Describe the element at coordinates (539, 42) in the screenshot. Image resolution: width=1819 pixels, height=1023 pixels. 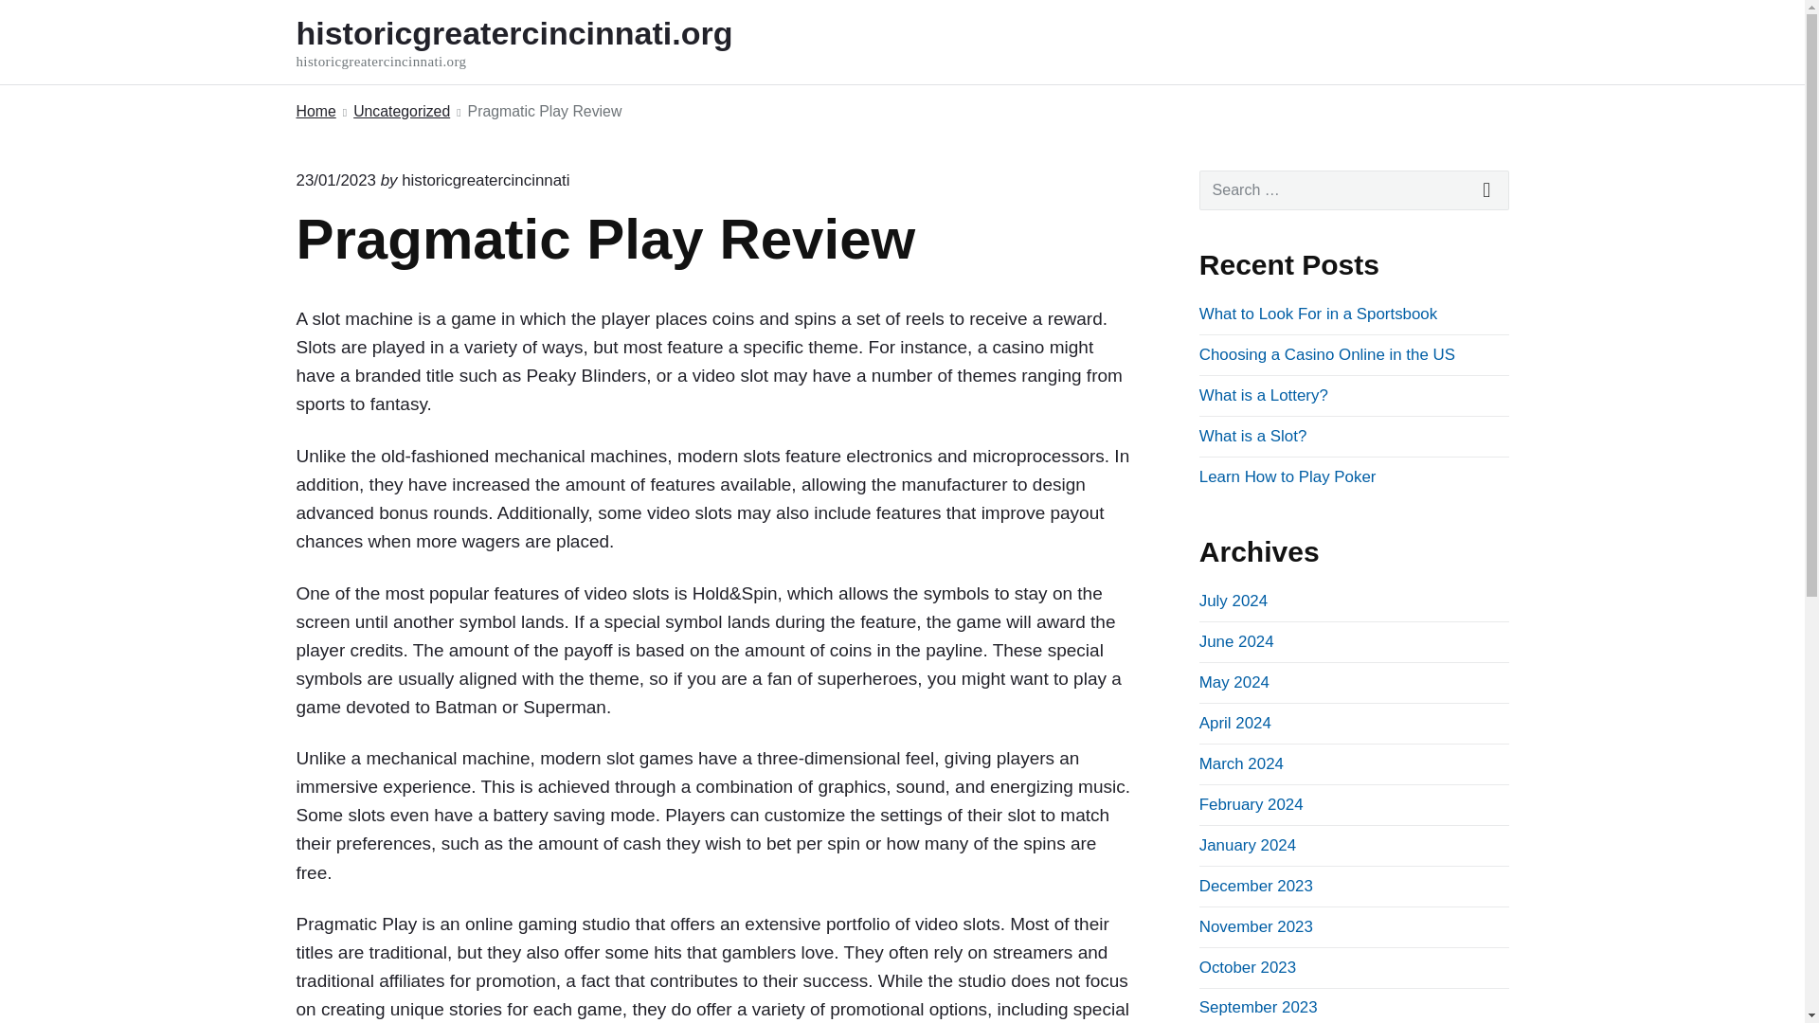
I see `historicgreatercincinnati` at that location.